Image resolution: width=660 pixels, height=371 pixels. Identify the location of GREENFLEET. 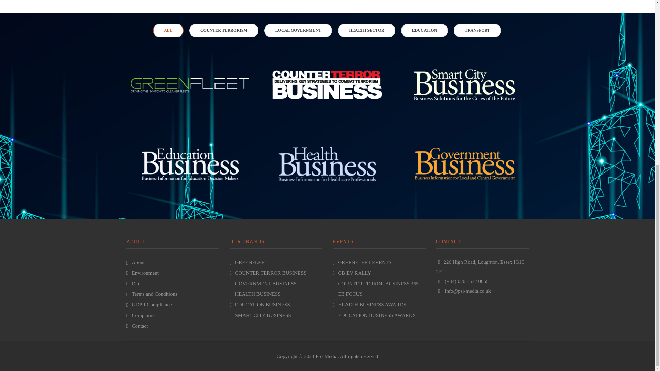
(249, 262).